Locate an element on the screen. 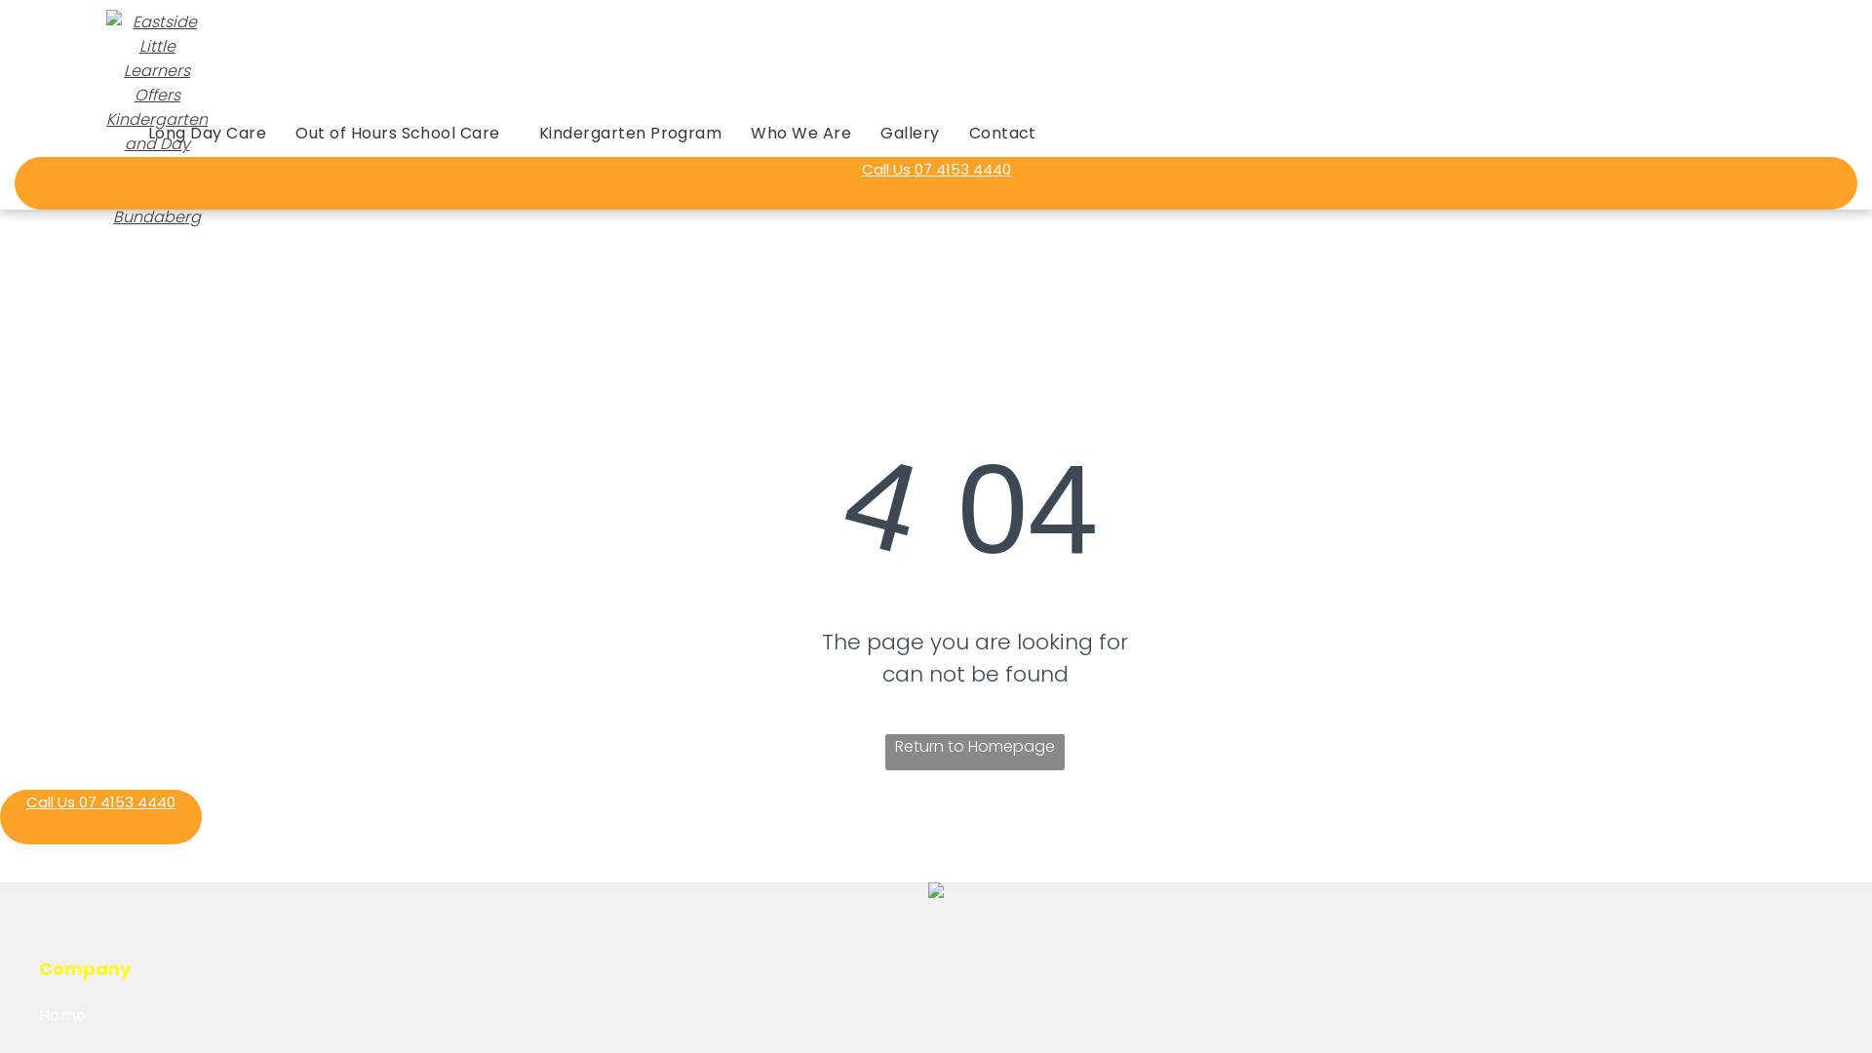  Out of Hours School Care is located at coordinates (403, 133).